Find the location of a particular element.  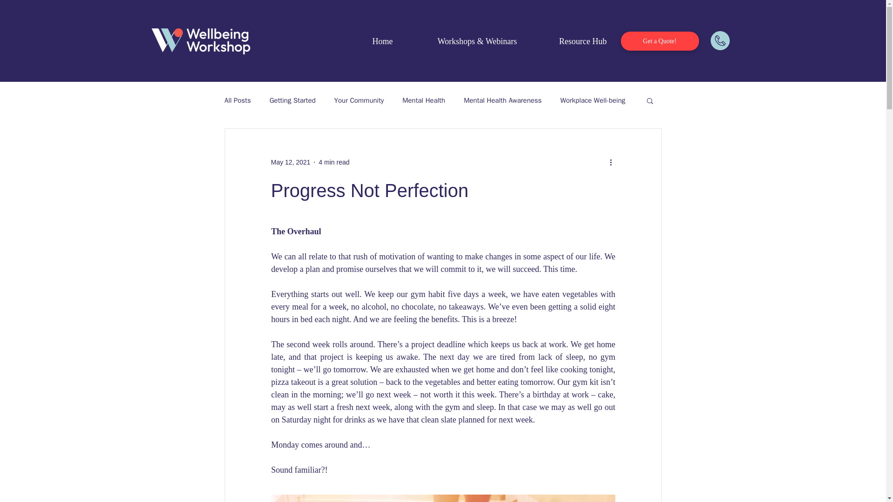

Mental Health is located at coordinates (423, 100).